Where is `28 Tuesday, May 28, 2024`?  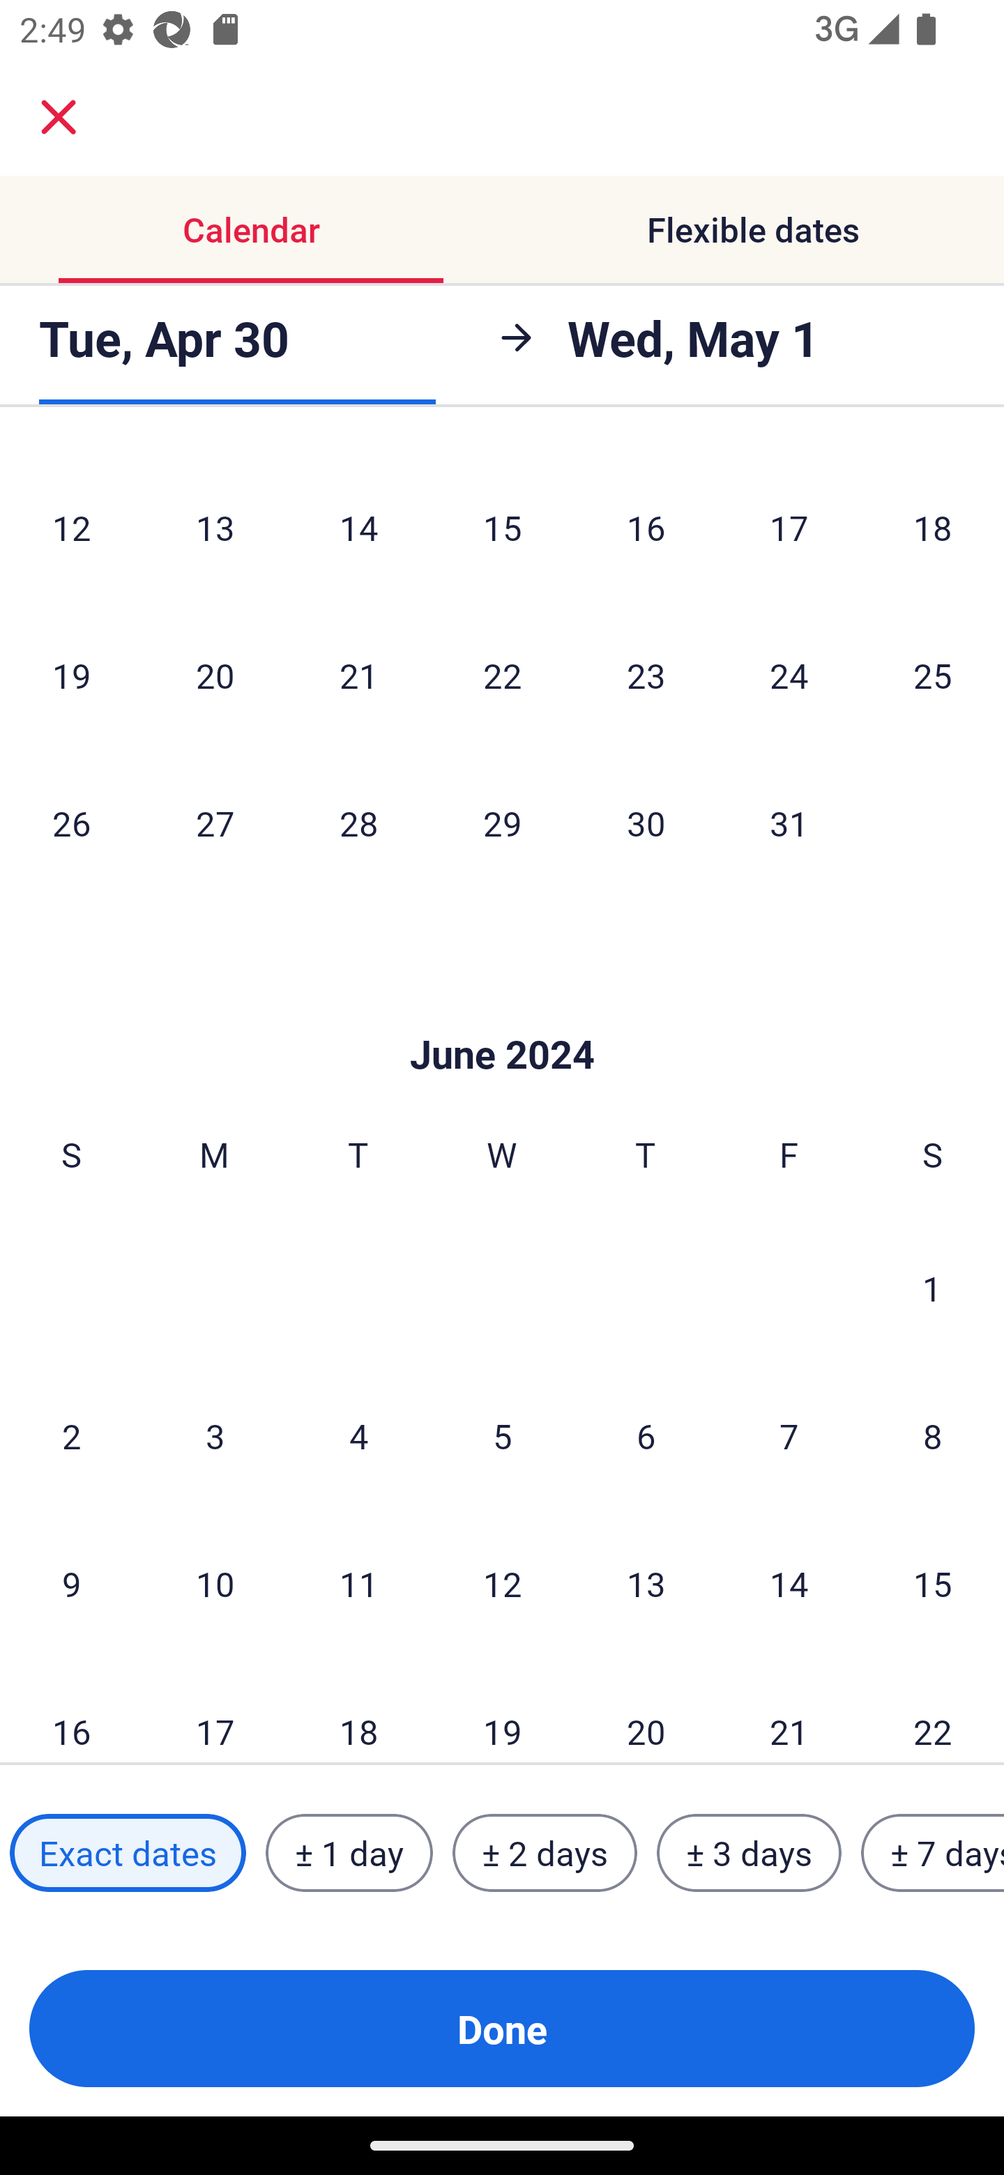
28 Tuesday, May 28, 2024 is located at coordinates (358, 823).